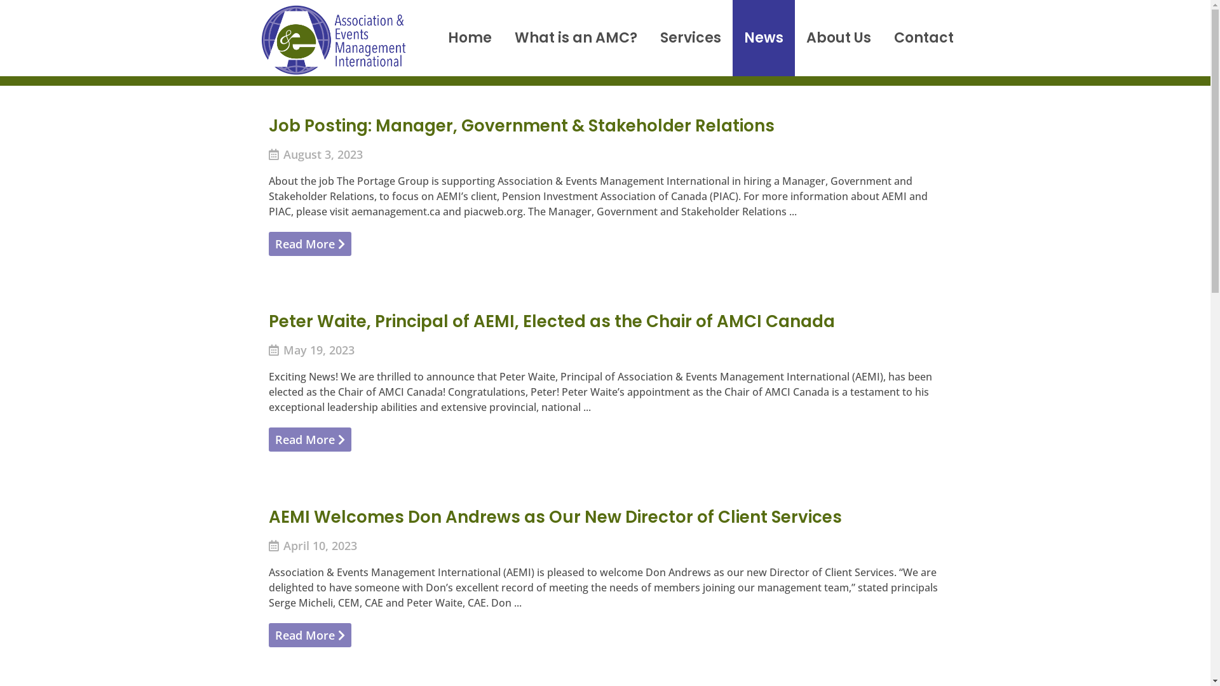 This screenshot has width=1220, height=686. I want to click on Services, so click(691, 38).